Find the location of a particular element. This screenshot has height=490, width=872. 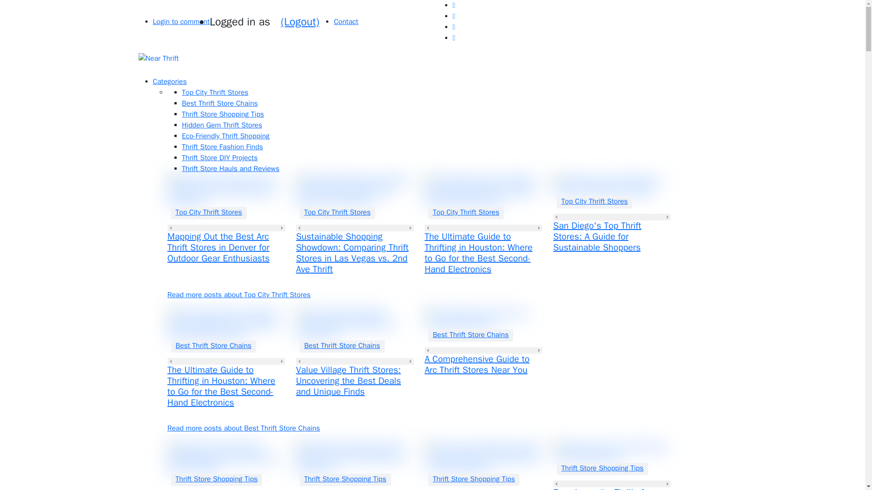

Best Thrift Store Chains is located at coordinates (213, 346).